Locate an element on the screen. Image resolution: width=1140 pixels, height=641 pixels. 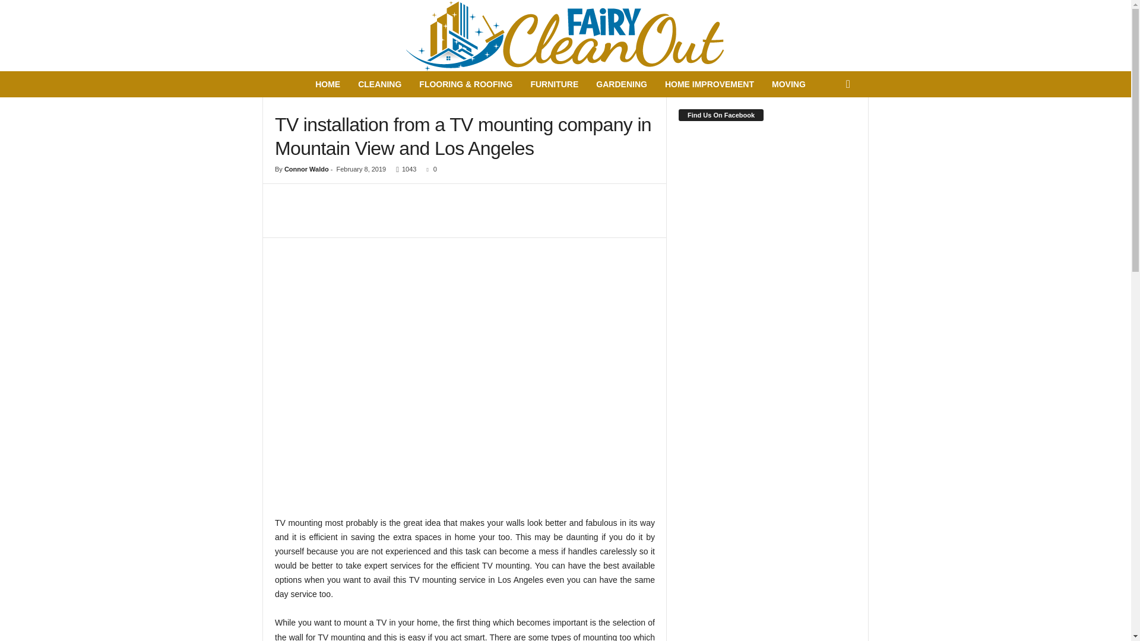
HOME is located at coordinates (328, 84).